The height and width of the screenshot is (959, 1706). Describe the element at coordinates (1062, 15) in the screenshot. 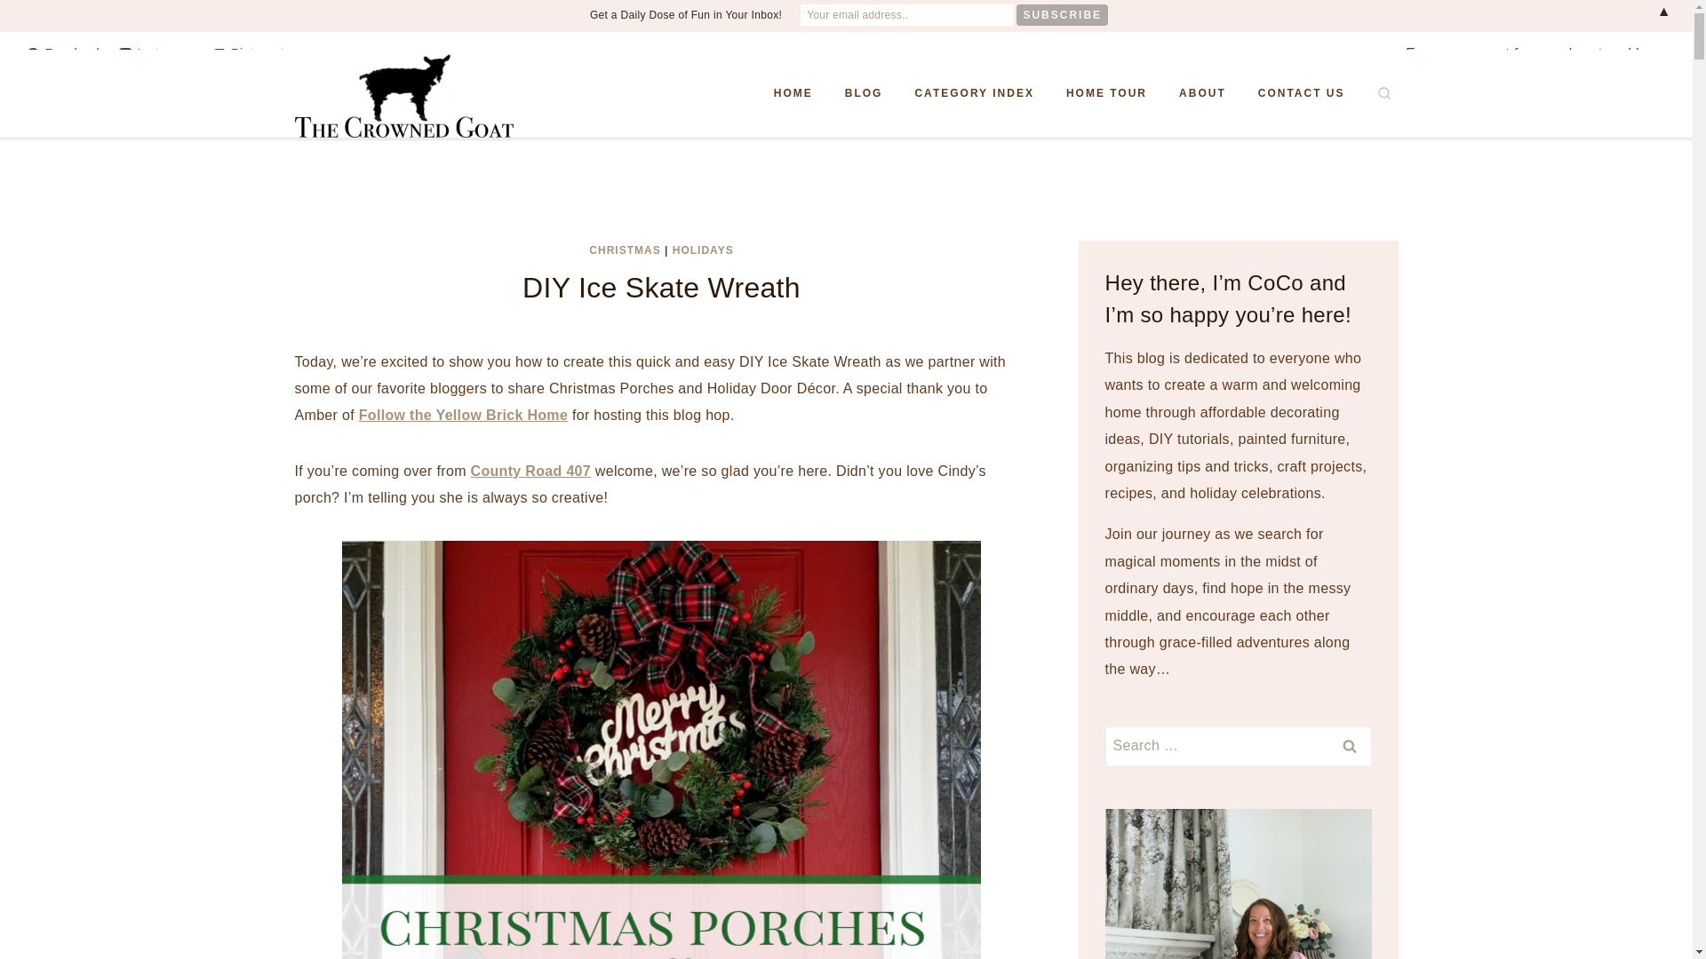

I see `Subscribe` at that location.